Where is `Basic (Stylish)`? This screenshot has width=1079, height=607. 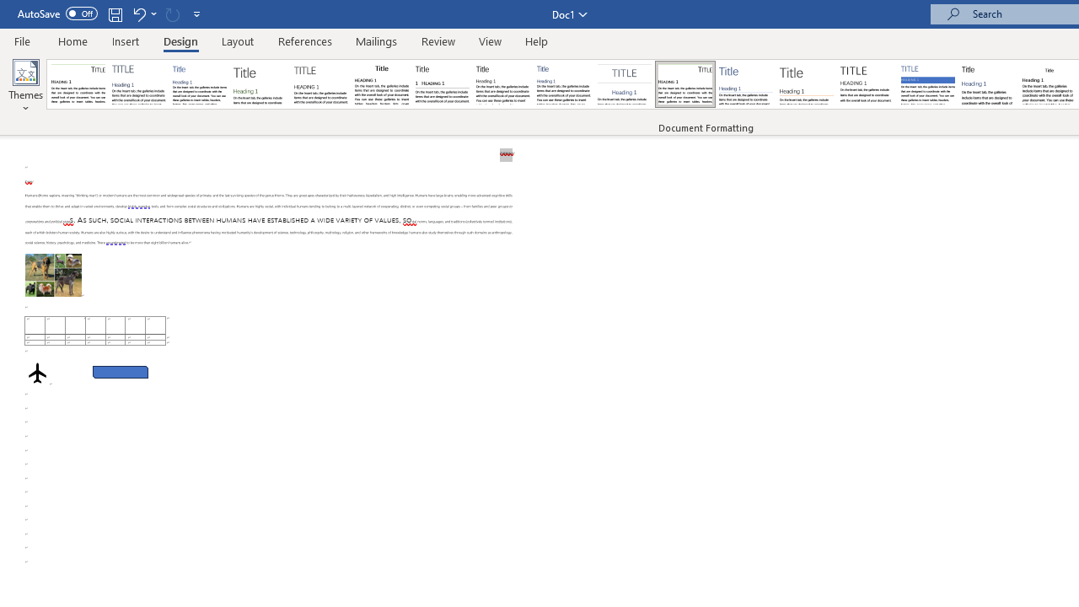
Basic (Stylish) is located at coordinates (260, 84).